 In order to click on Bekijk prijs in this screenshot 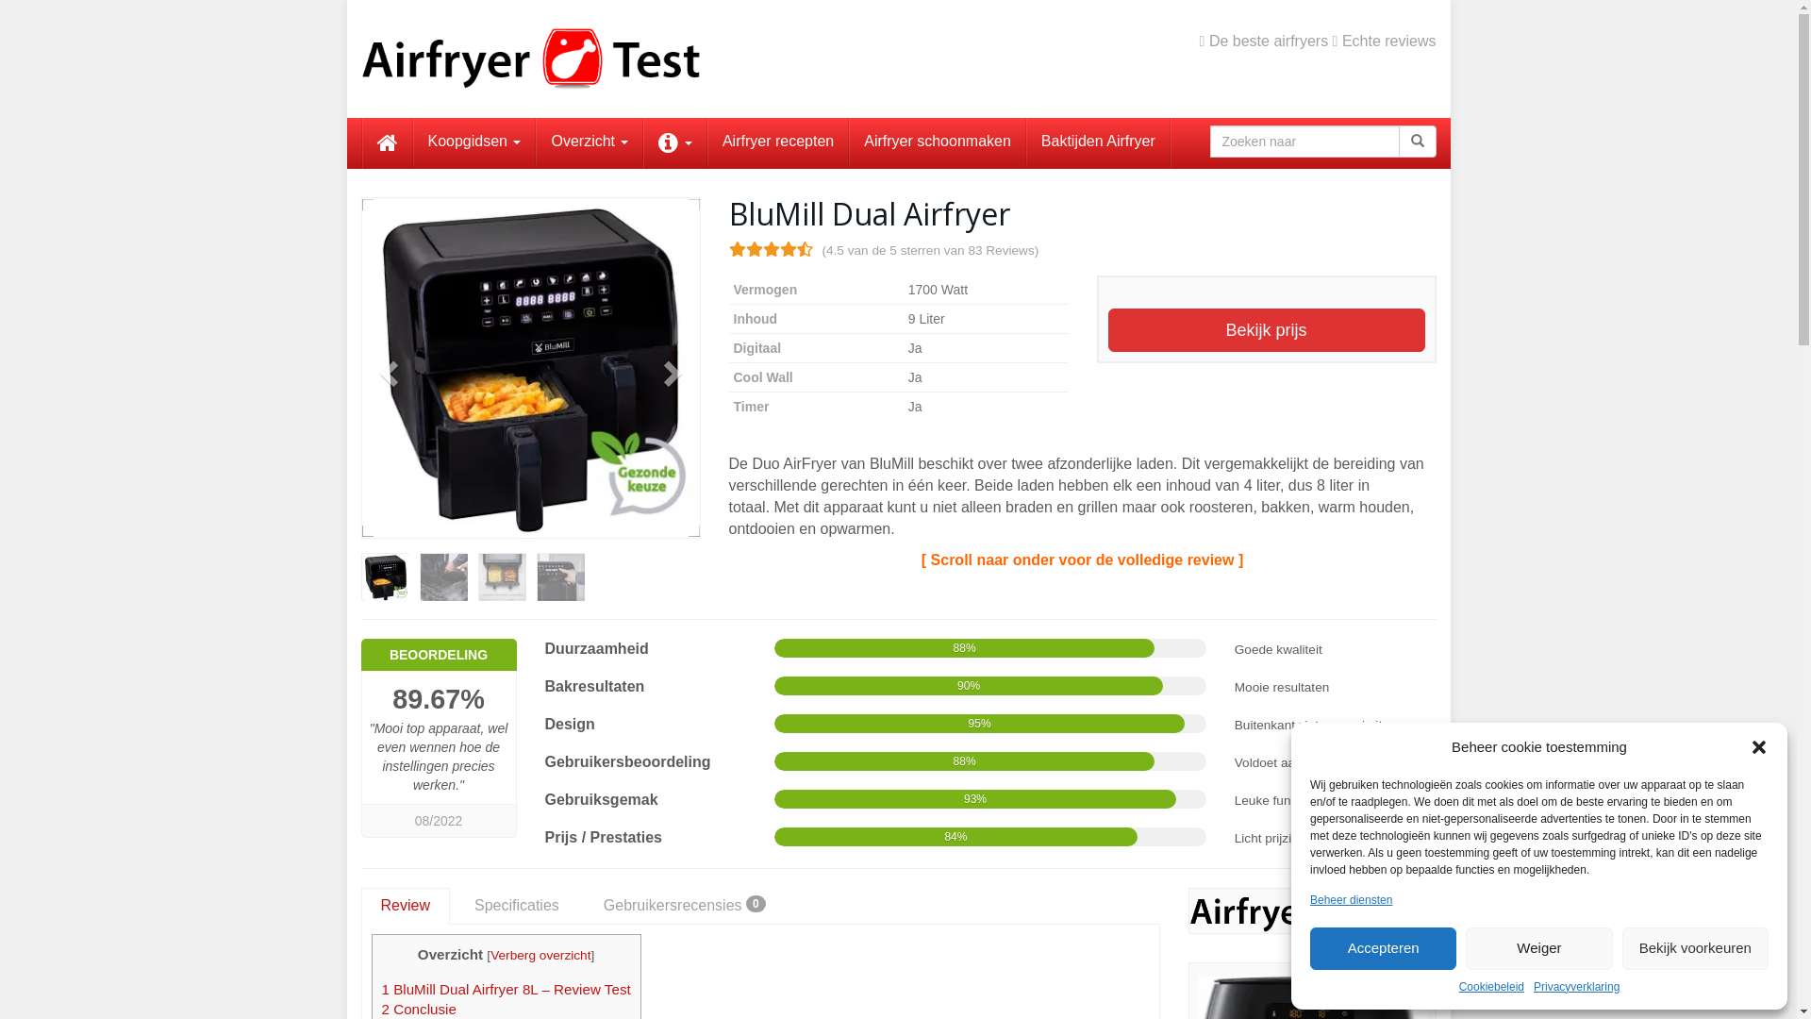, I will do `click(1266, 330)`.